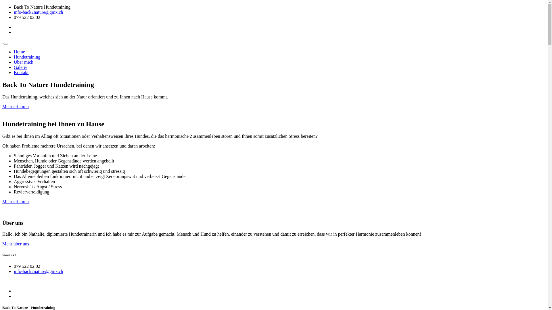  Describe the element at coordinates (16, 201) in the screenshot. I see `Mehr erfahren` at that location.